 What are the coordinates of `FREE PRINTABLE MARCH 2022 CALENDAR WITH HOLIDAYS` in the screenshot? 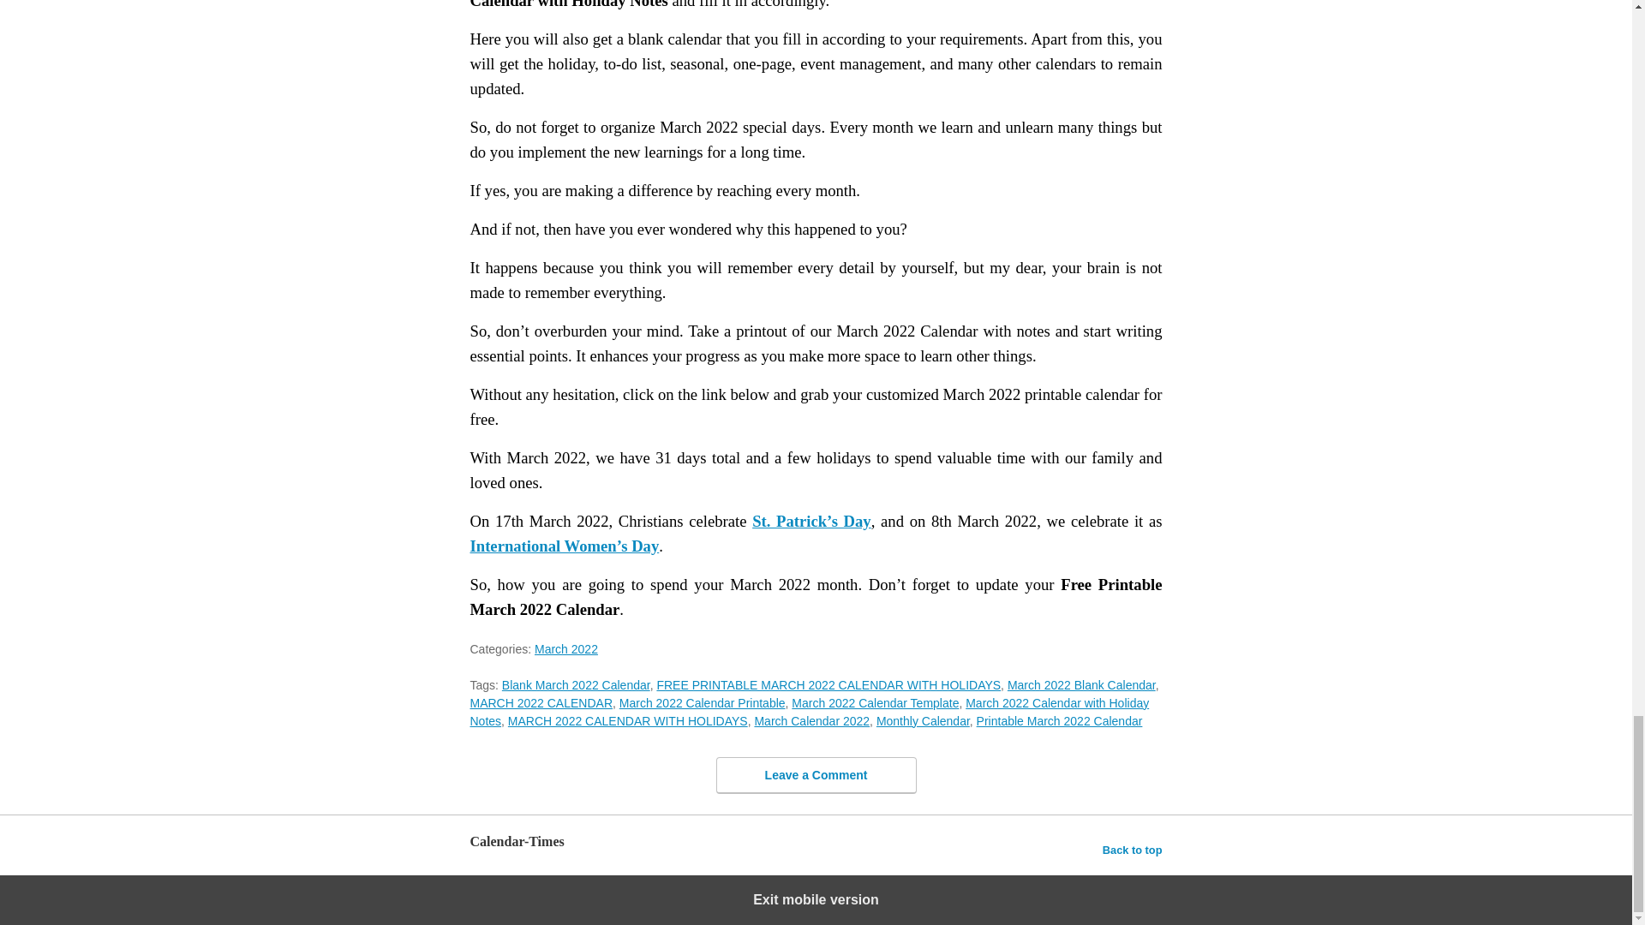 It's located at (828, 684).